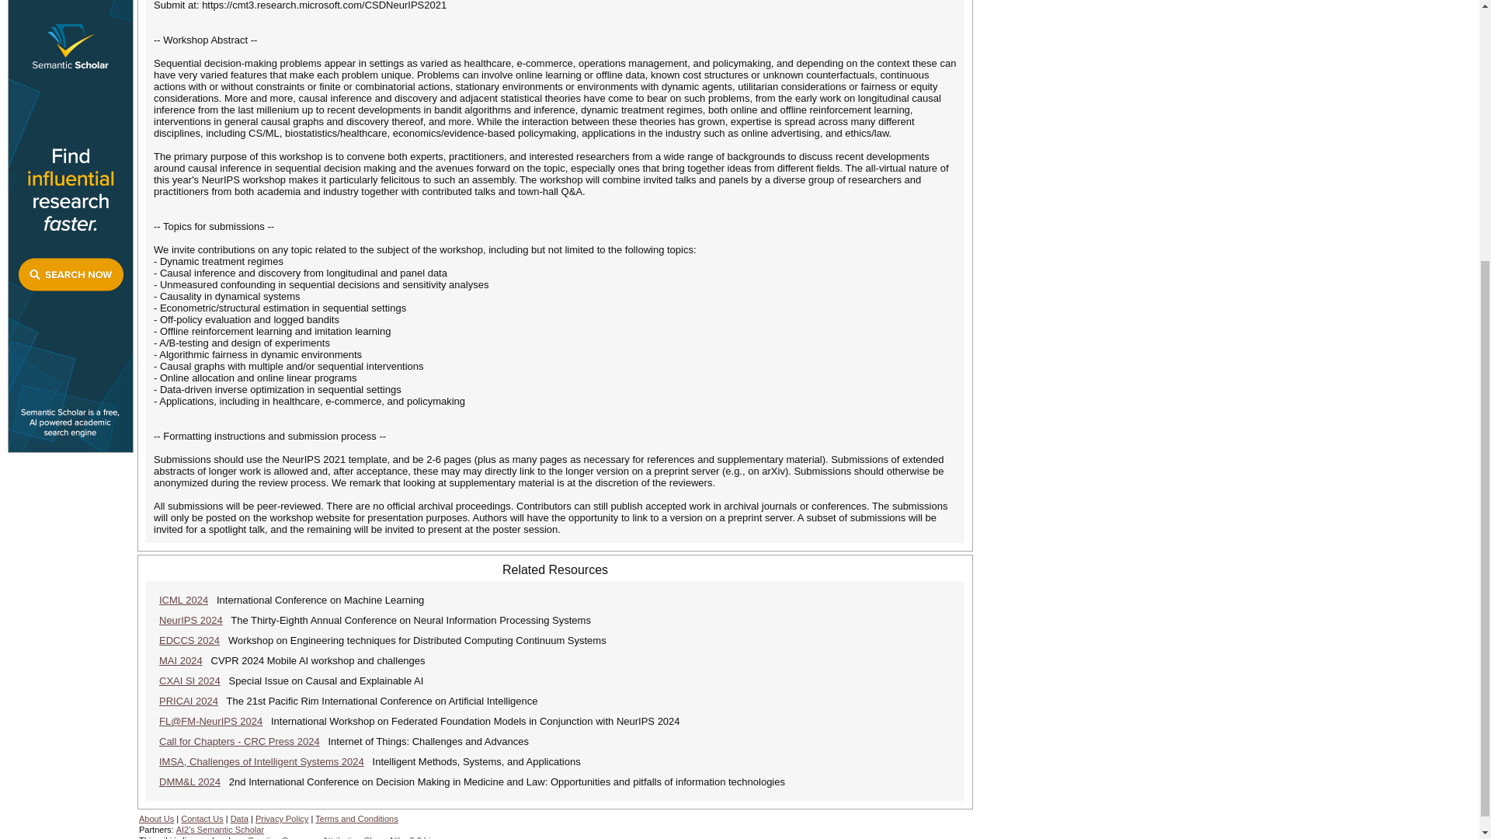  I want to click on PRICAI 2024, so click(188, 701).